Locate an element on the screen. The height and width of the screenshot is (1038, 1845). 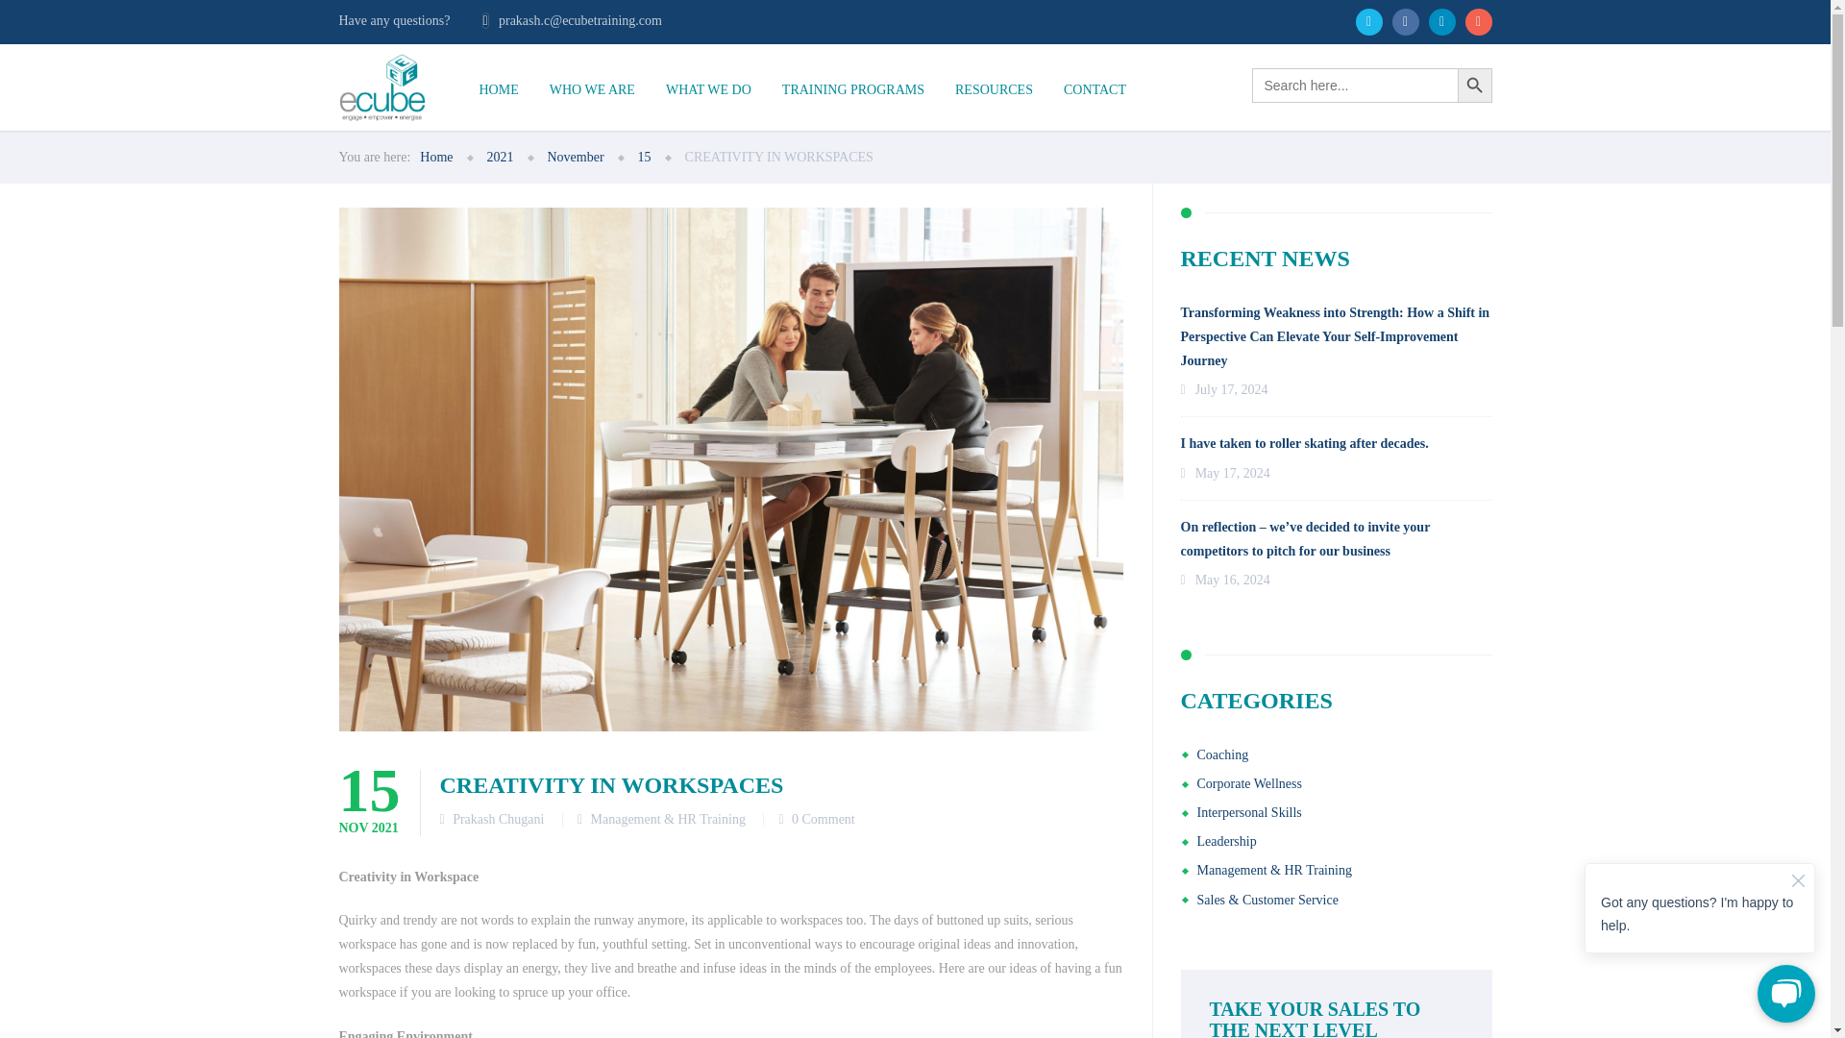
RESOURCES is located at coordinates (994, 90).